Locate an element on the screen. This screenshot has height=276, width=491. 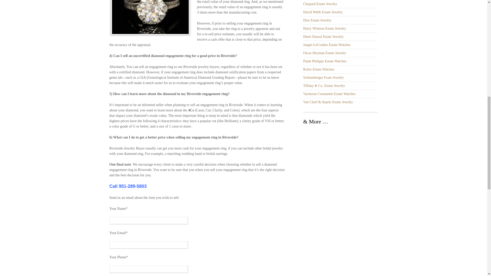
Harry Winston Estate Jewelry is located at coordinates (324, 28).